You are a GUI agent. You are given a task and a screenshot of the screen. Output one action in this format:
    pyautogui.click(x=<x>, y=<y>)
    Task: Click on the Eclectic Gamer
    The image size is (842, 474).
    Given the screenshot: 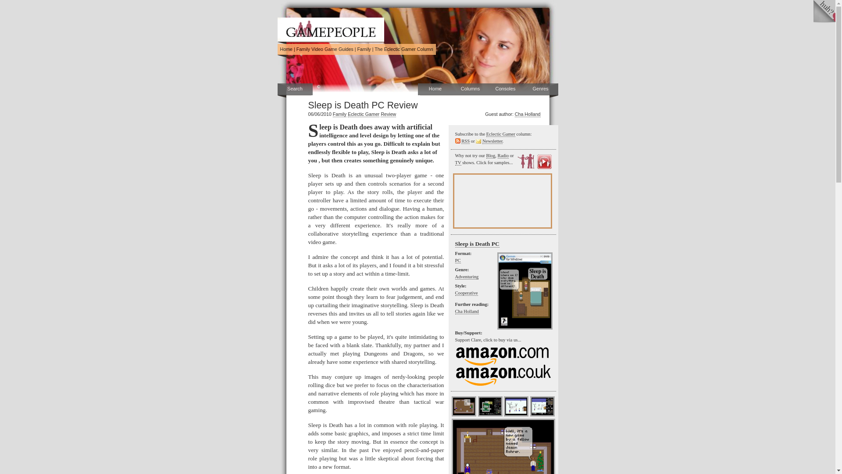 What is the action you would take?
    pyautogui.click(x=363, y=114)
    